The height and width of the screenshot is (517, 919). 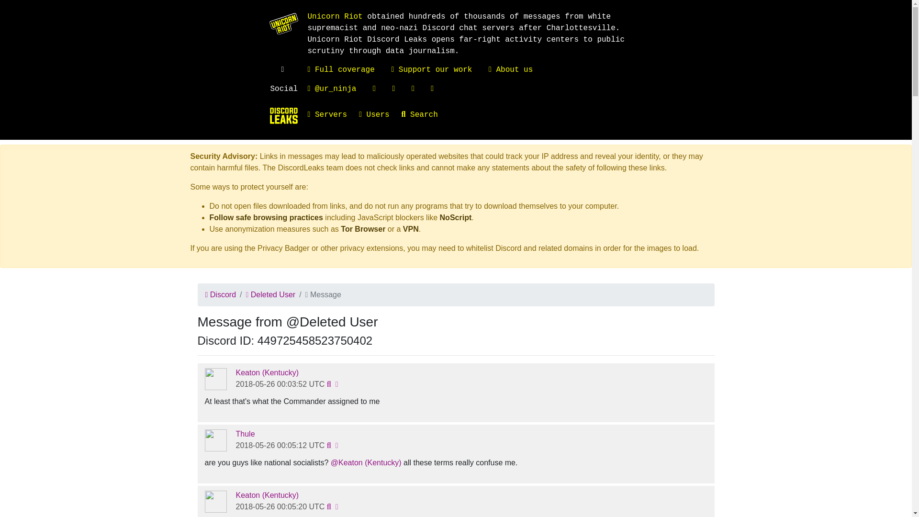 I want to click on Discord ID: 425762161130995732, so click(x=267, y=372).